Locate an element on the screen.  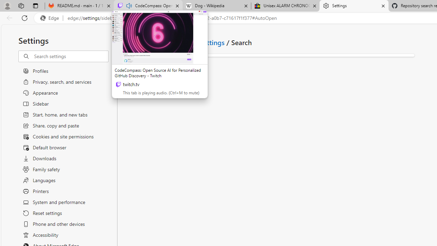
Search settings is located at coordinates (71, 56).